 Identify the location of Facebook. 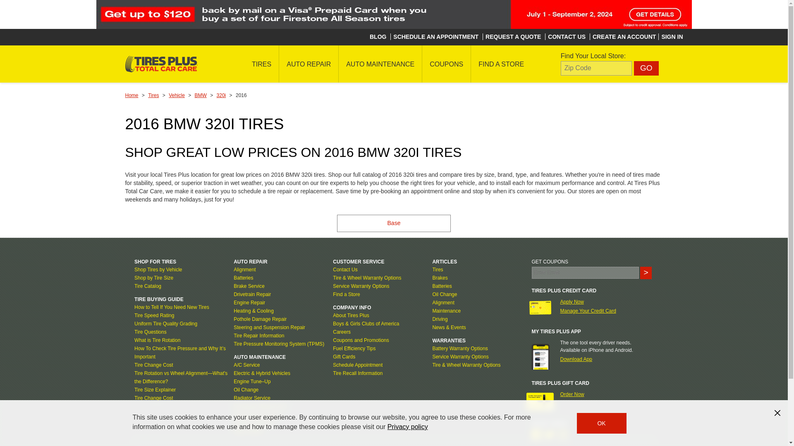
(537, 434).